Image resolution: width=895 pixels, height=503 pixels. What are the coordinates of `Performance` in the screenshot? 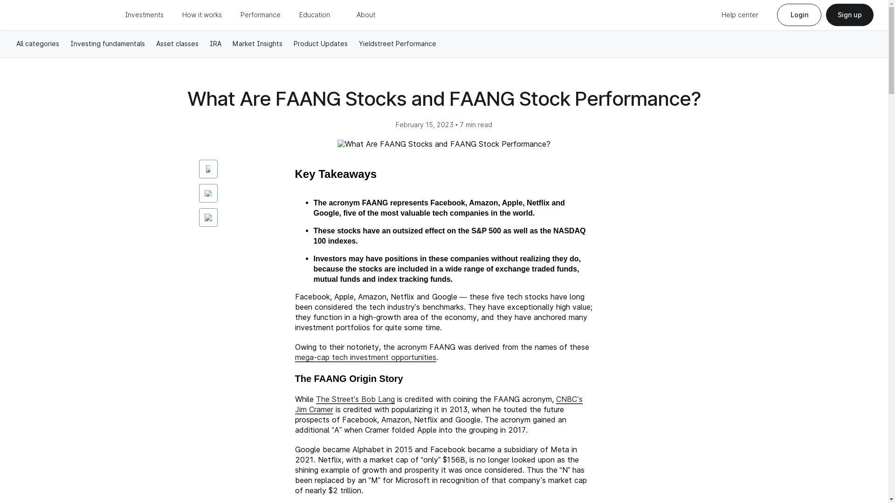 It's located at (261, 15).